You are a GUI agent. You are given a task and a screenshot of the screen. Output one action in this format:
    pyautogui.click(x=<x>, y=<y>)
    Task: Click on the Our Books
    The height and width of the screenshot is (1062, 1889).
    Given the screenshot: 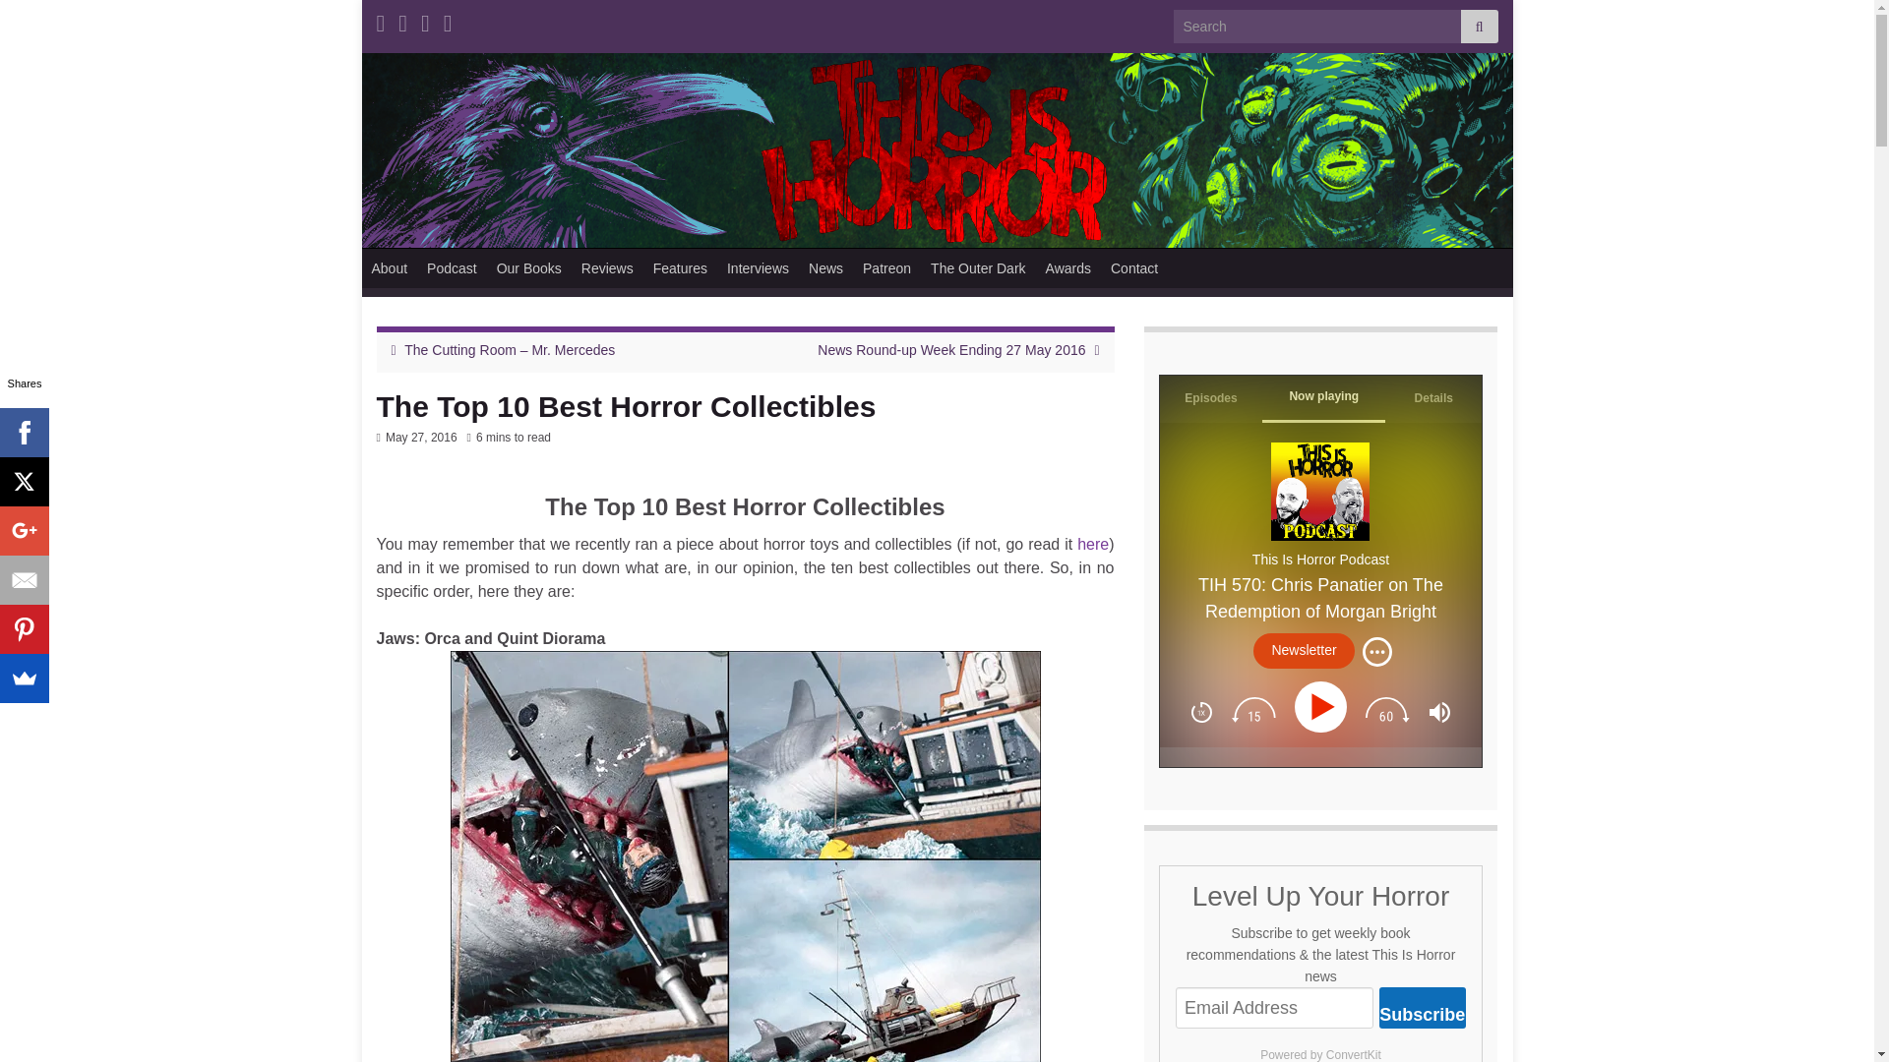 What is the action you would take?
    pyautogui.click(x=529, y=267)
    